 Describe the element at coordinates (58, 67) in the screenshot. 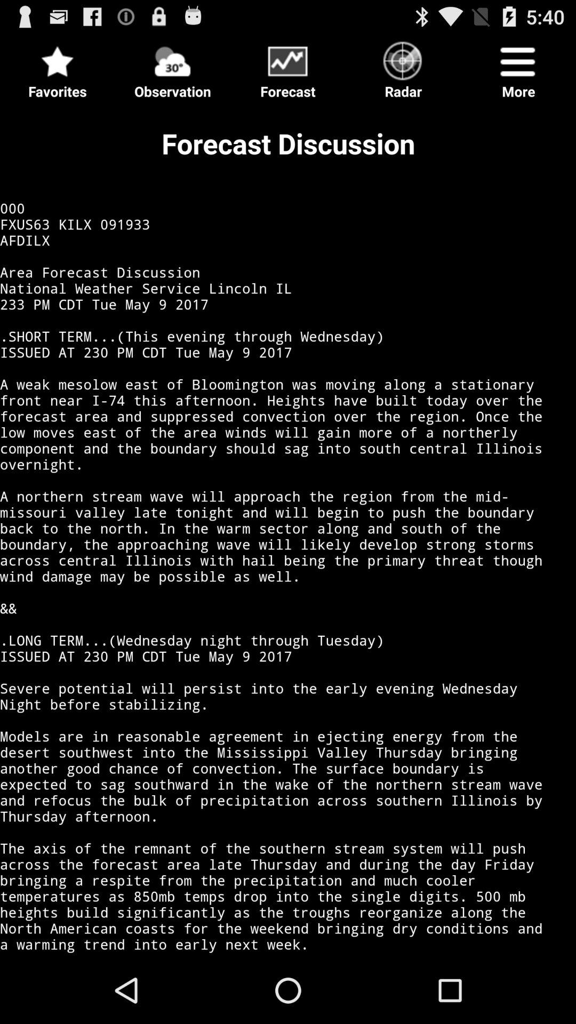

I see `launch the button next to the observation item` at that location.